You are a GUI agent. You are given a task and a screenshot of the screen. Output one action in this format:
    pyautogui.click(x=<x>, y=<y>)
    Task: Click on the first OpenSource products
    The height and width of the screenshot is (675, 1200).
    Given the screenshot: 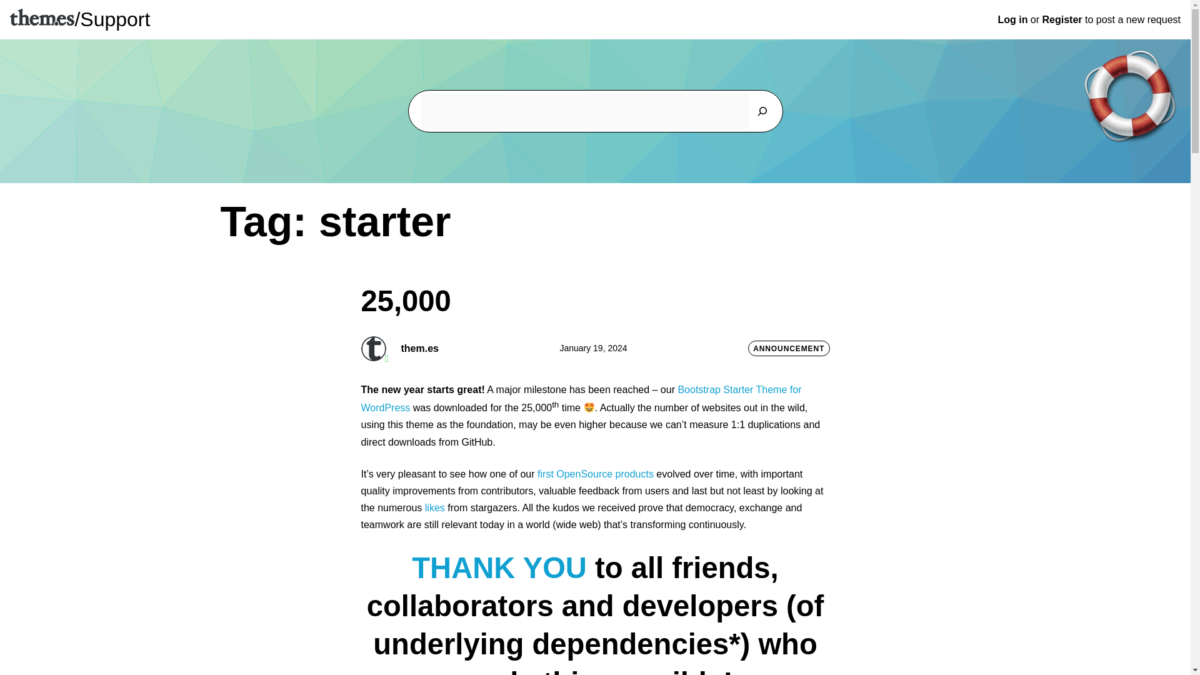 What is the action you would take?
    pyautogui.click(x=596, y=474)
    